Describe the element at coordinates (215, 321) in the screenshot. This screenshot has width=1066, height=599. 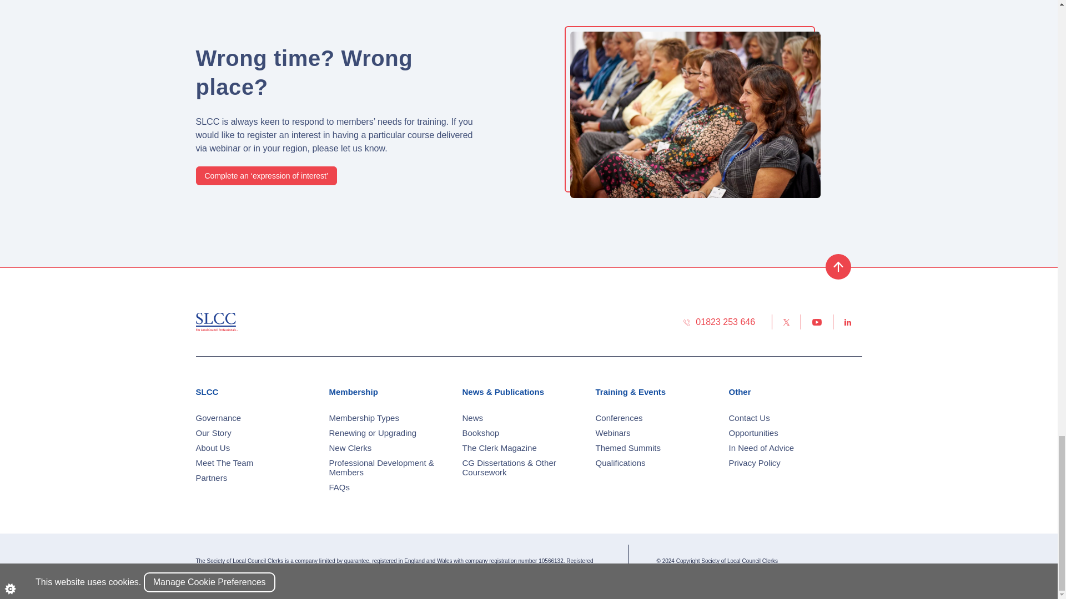
I see `SLCC` at that location.